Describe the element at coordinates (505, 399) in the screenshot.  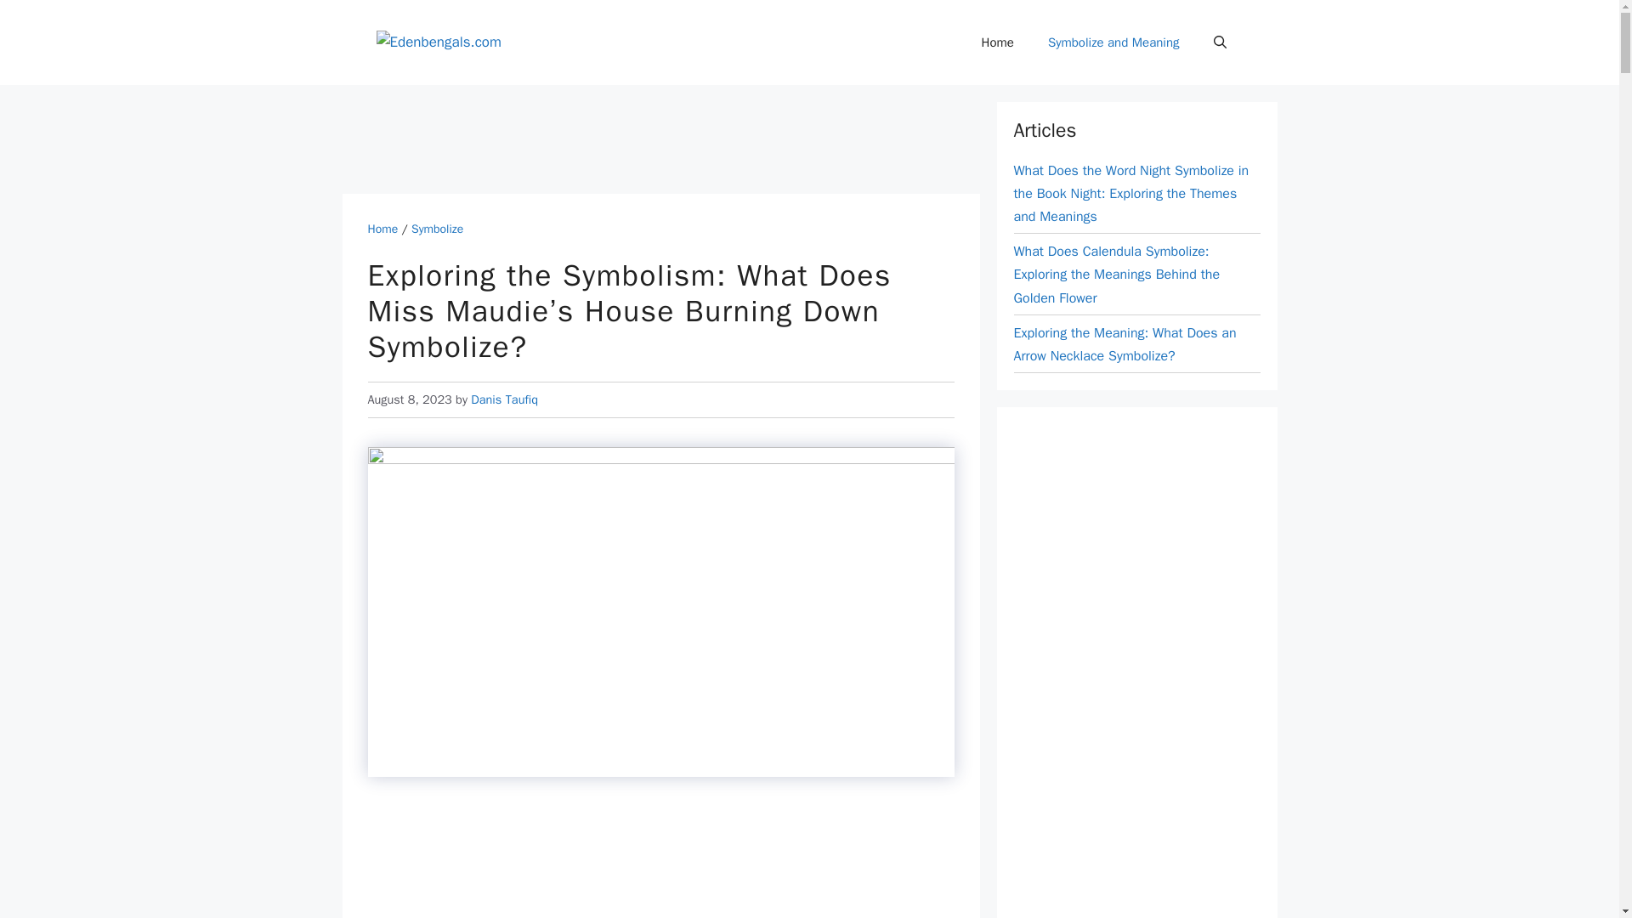
I see `View all posts by Danis Taufiq` at that location.